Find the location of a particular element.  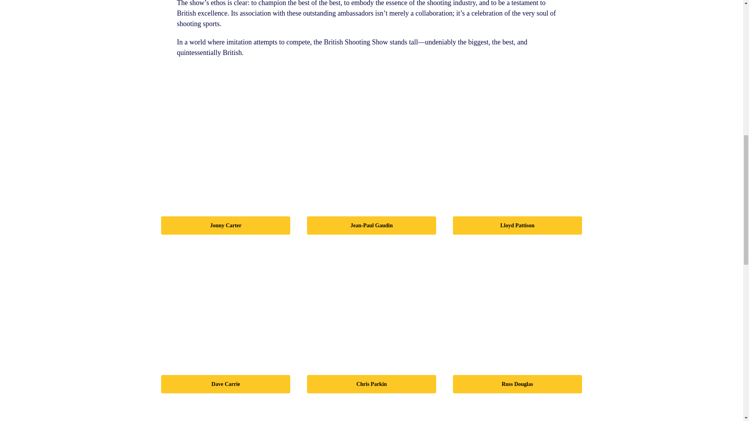

Jonny Carter is located at coordinates (225, 148).